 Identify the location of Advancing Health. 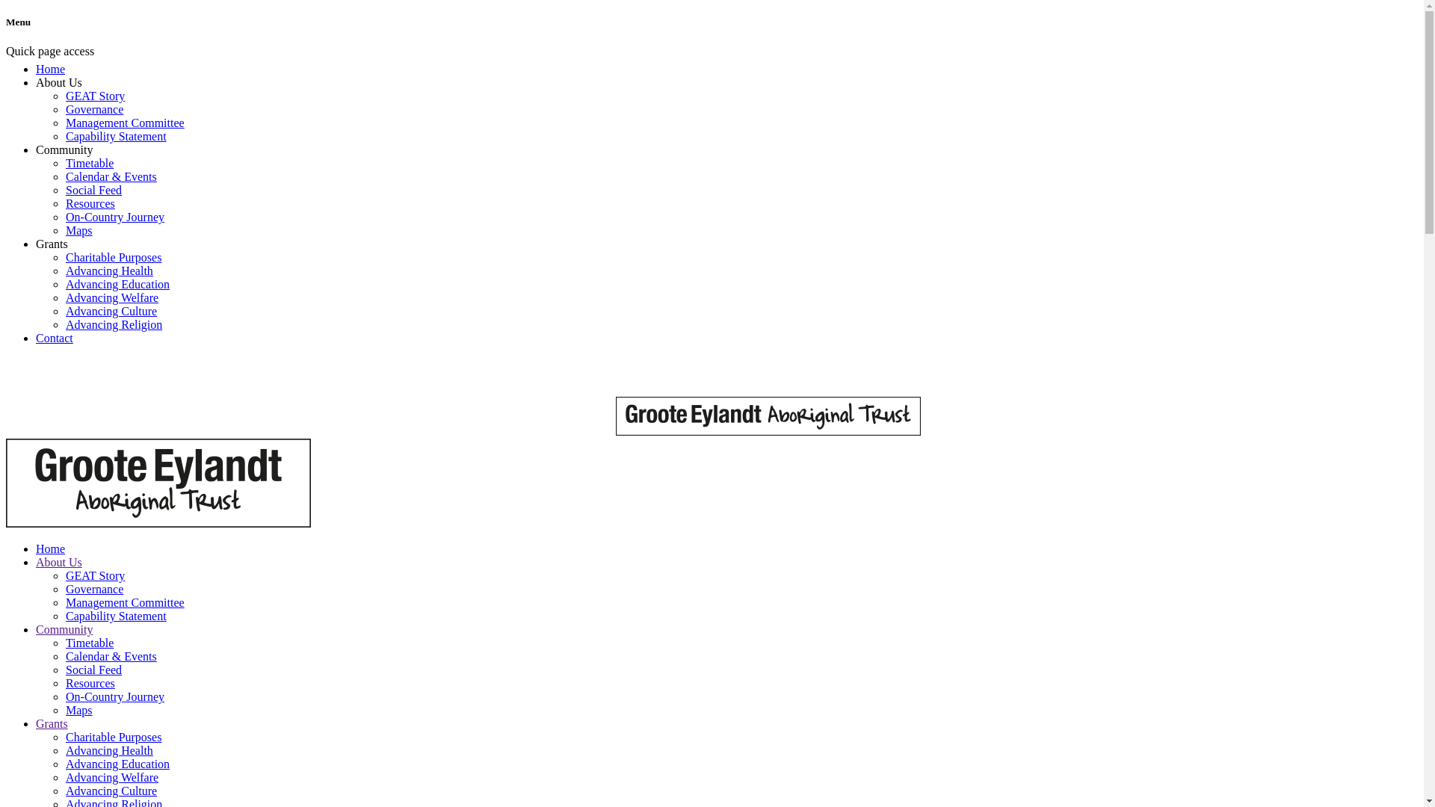
(109, 750).